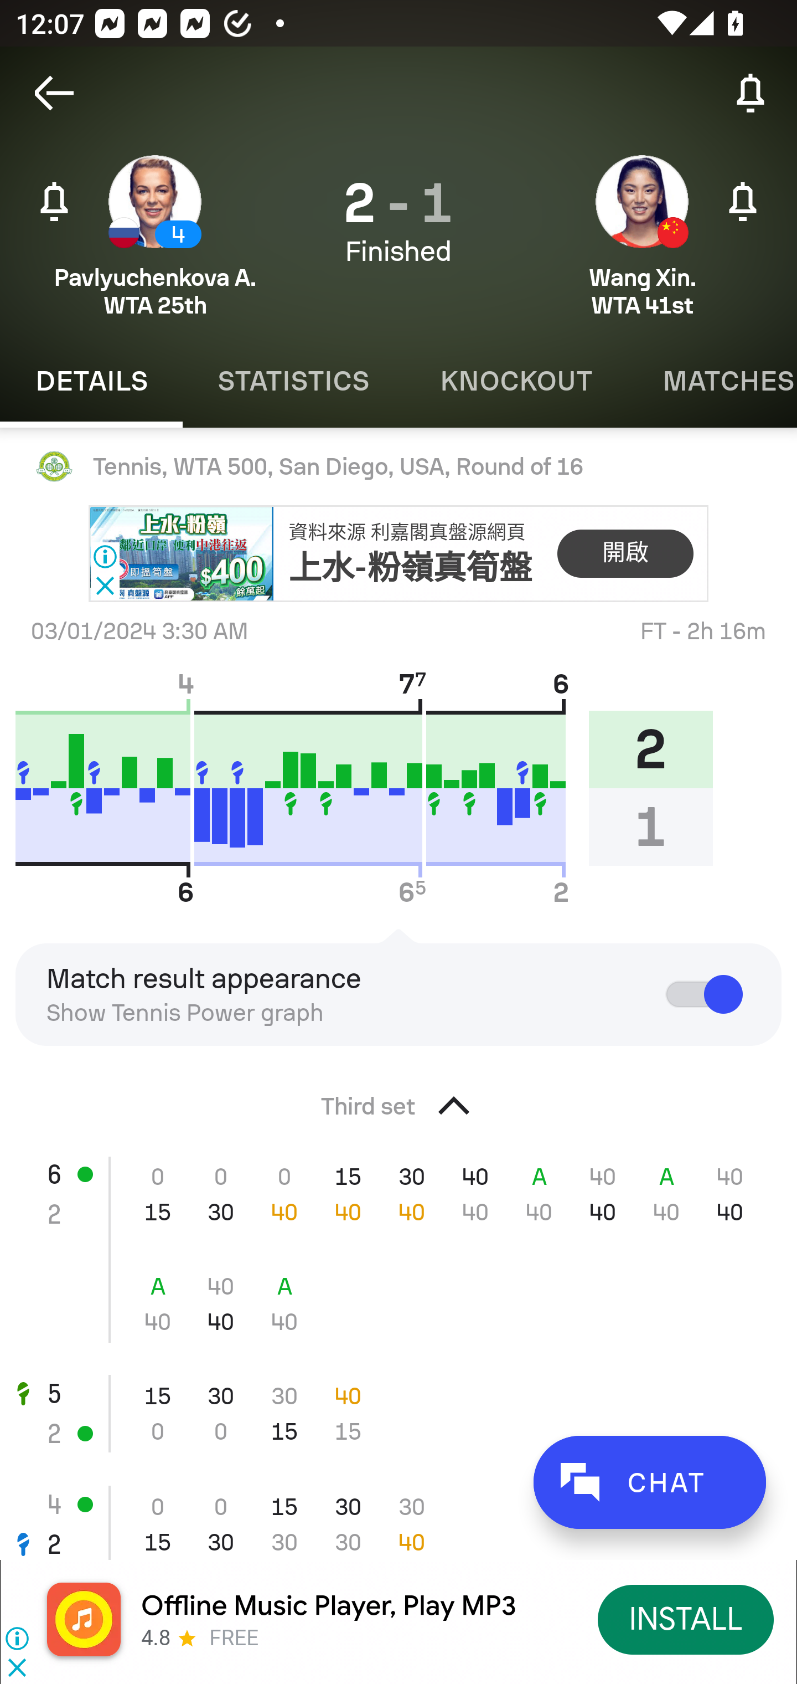 The image size is (797, 1684). Describe the element at coordinates (398, 1414) in the screenshot. I see `5 15 30 30 40 2 0 0 15 15` at that location.